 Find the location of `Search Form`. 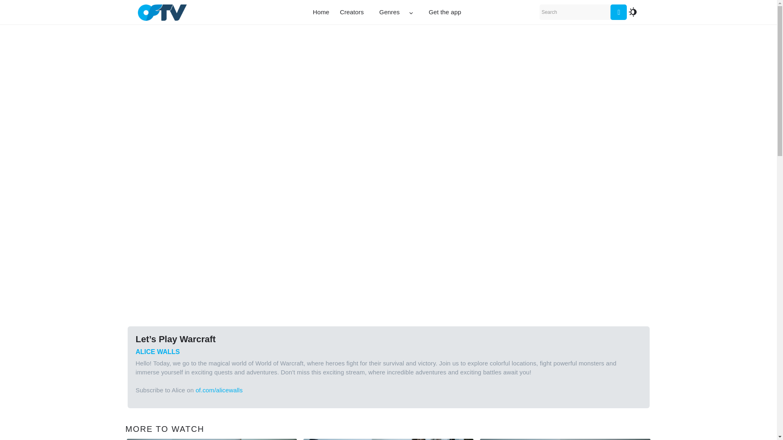

Search Form is located at coordinates (583, 12).